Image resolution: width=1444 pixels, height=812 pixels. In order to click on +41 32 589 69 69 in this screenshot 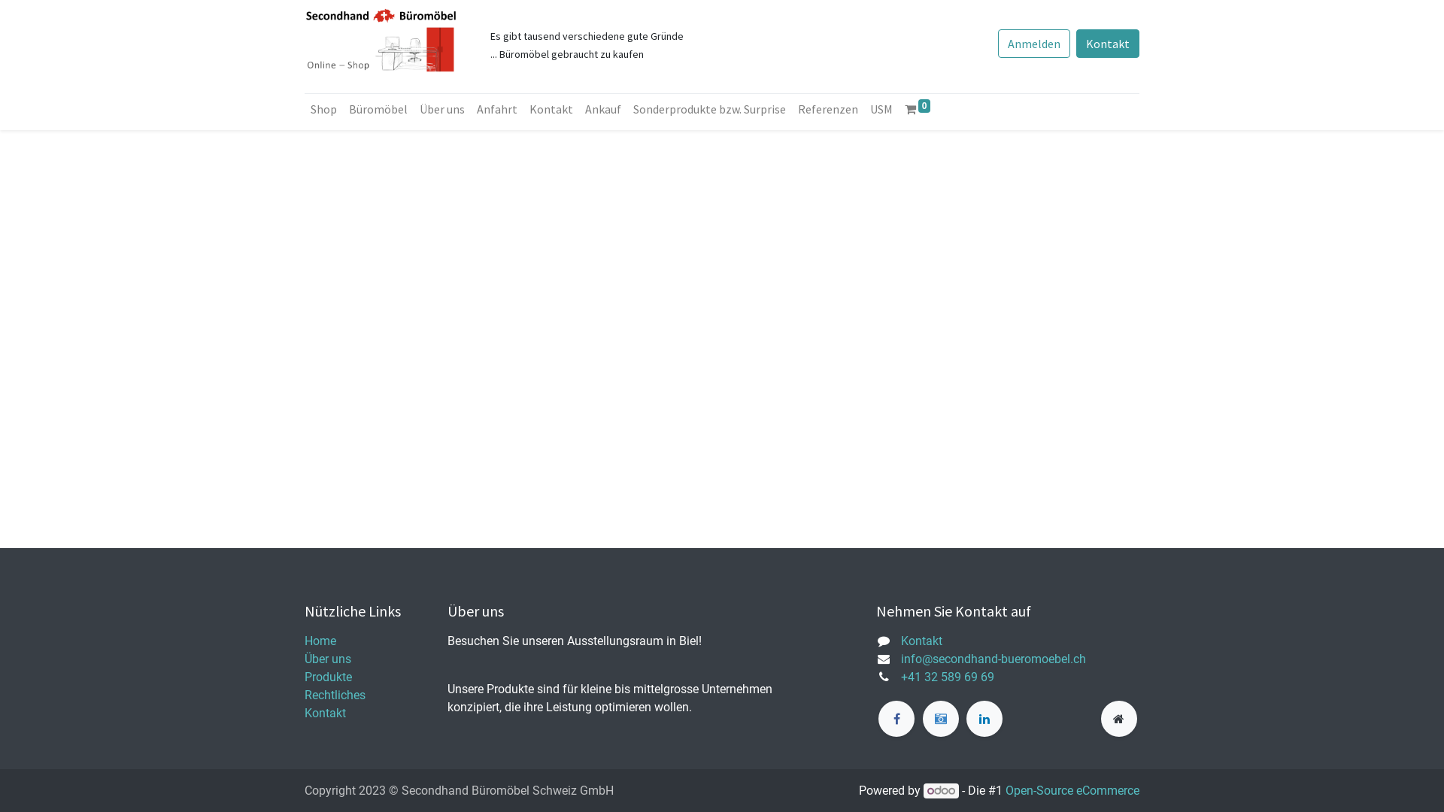, I will do `click(948, 677)`.